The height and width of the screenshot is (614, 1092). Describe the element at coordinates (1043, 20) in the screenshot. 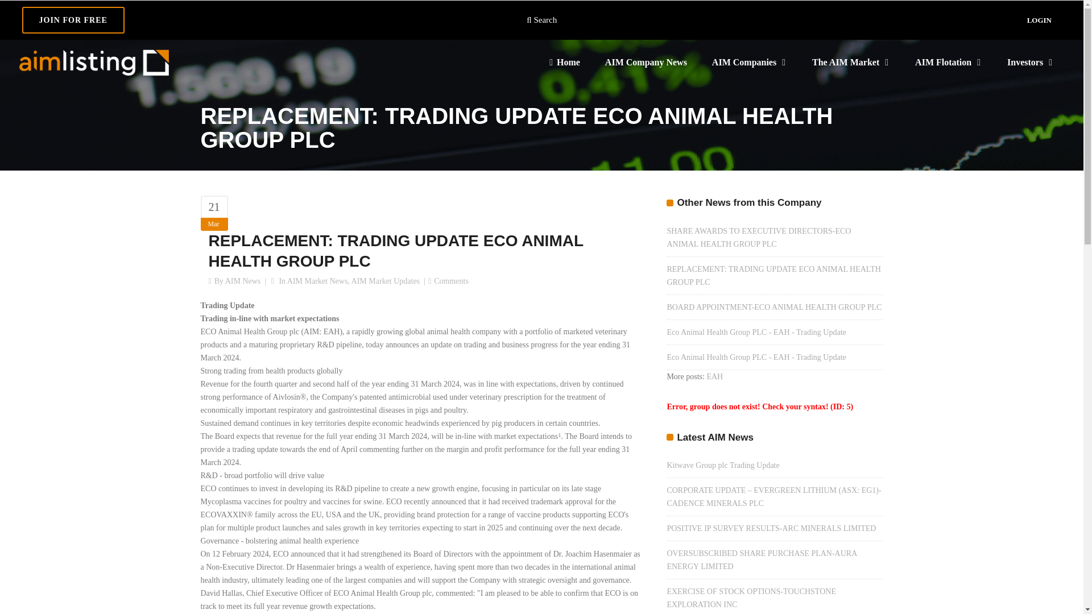

I see `LOGIN` at that location.